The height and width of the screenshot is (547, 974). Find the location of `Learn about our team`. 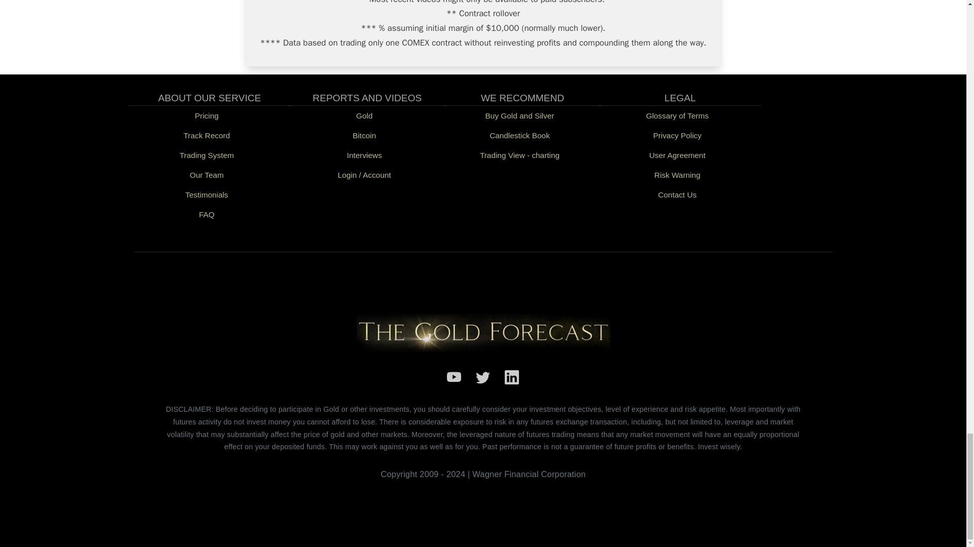

Learn about our team is located at coordinates (206, 175).